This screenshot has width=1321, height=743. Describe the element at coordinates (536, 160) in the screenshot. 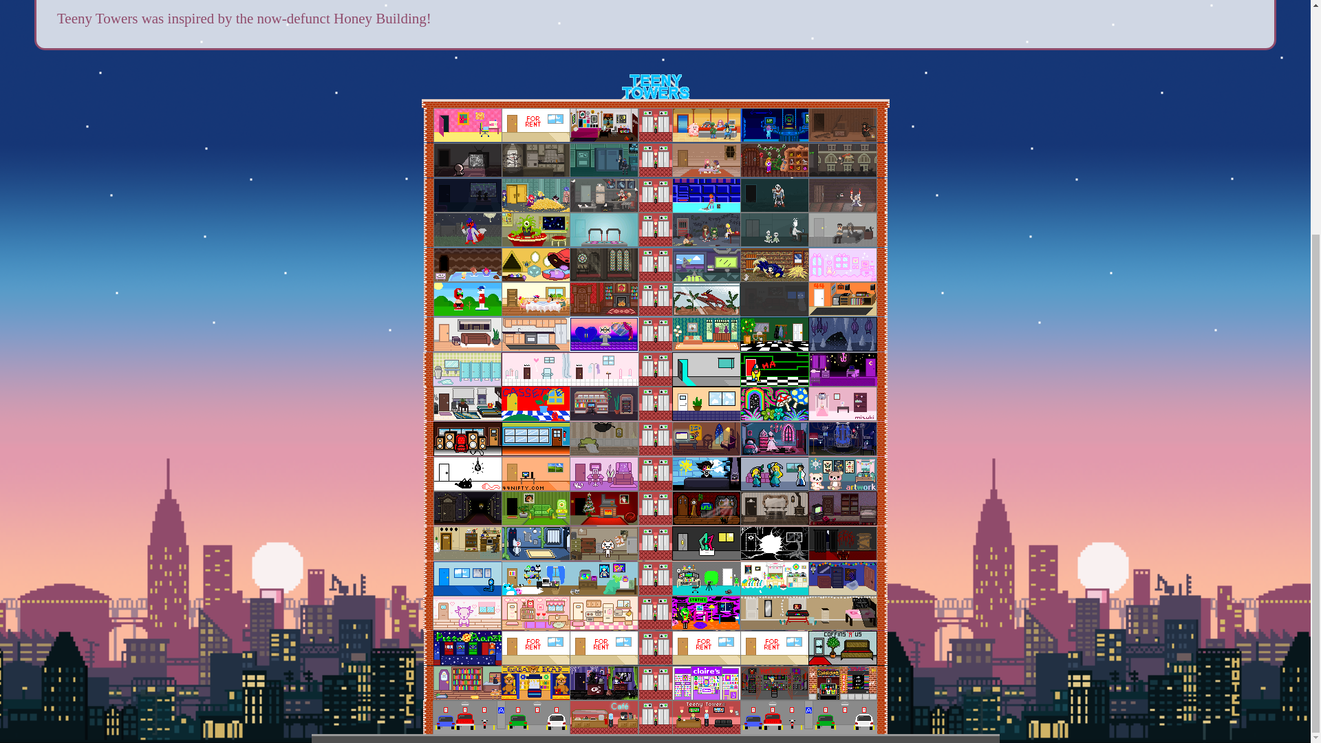

I see `Silent Hill 4: The Room` at that location.